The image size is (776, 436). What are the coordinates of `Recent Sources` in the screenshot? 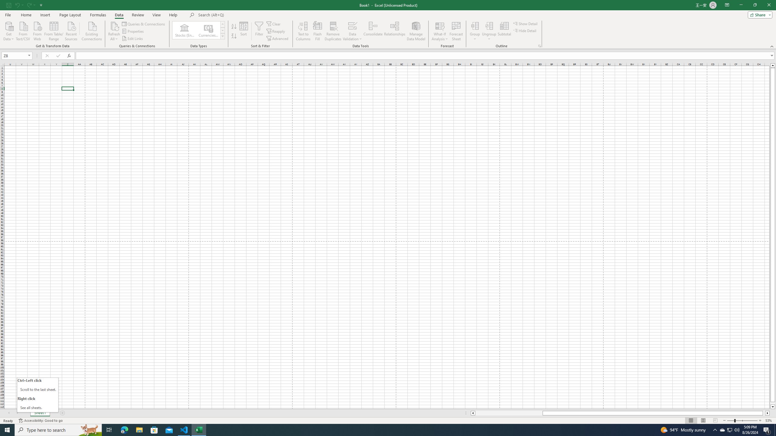 It's located at (71, 31).